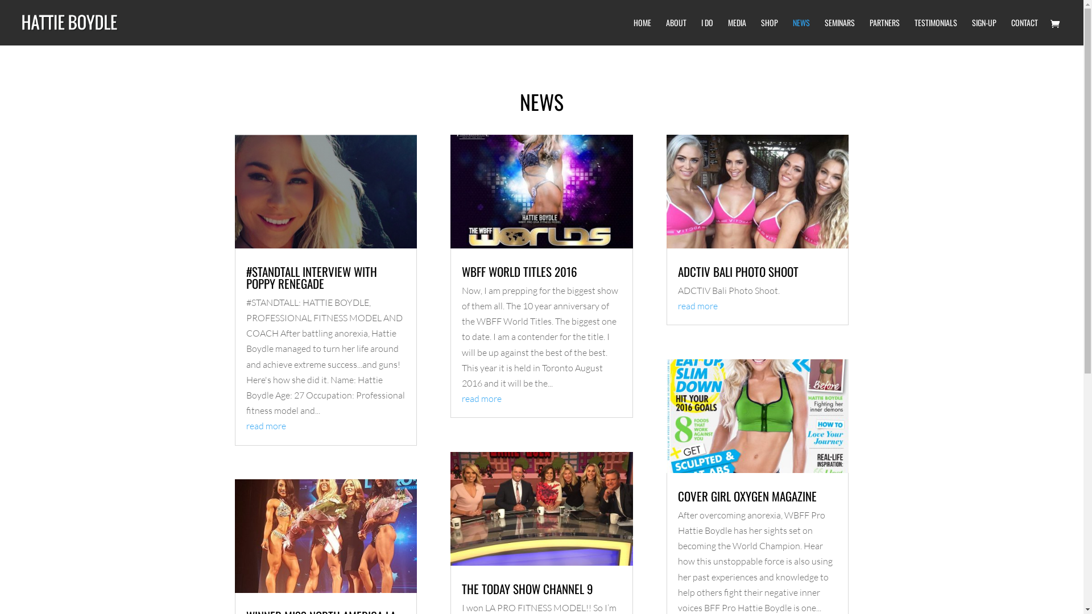 Image resolution: width=1092 pixels, height=614 pixels. What do you see at coordinates (528, 589) in the screenshot?
I see `THE TODAY SHOW CHANNEL 9` at bounding box center [528, 589].